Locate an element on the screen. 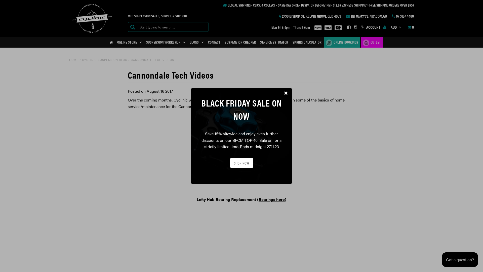 The image size is (483, 272). 07 3157 4480 is located at coordinates (402, 16).